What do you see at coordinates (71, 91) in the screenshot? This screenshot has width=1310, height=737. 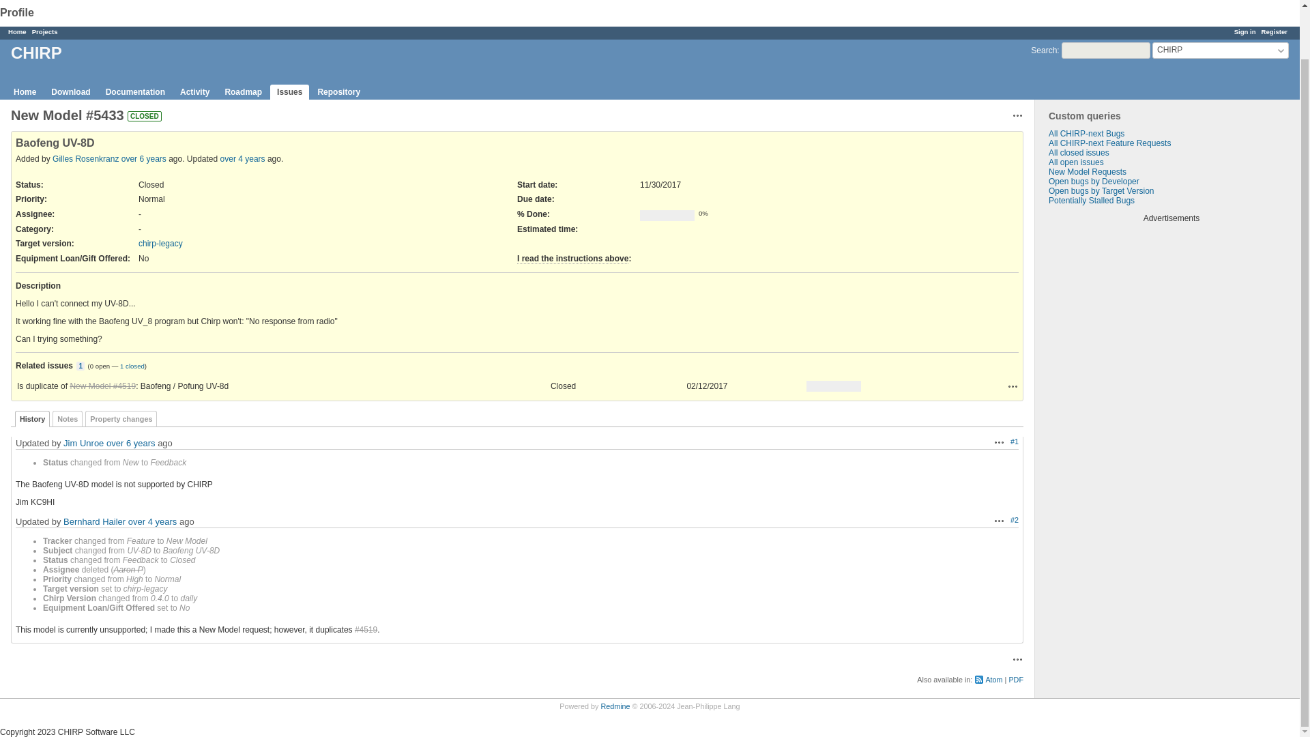 I see `Download` at bounding box center [71, 91].